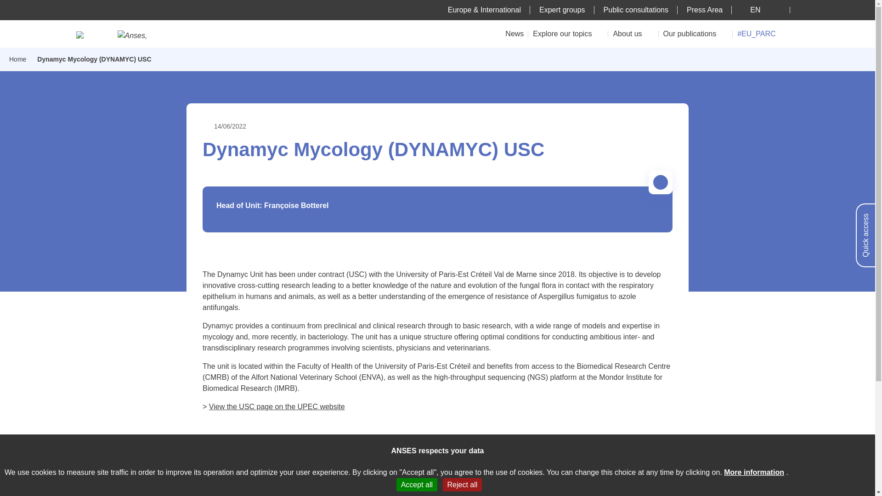  What do you see at coordinates (137, 35) in the screenshot?
I see `Anses, back to home` at bounding box center [137, 35].